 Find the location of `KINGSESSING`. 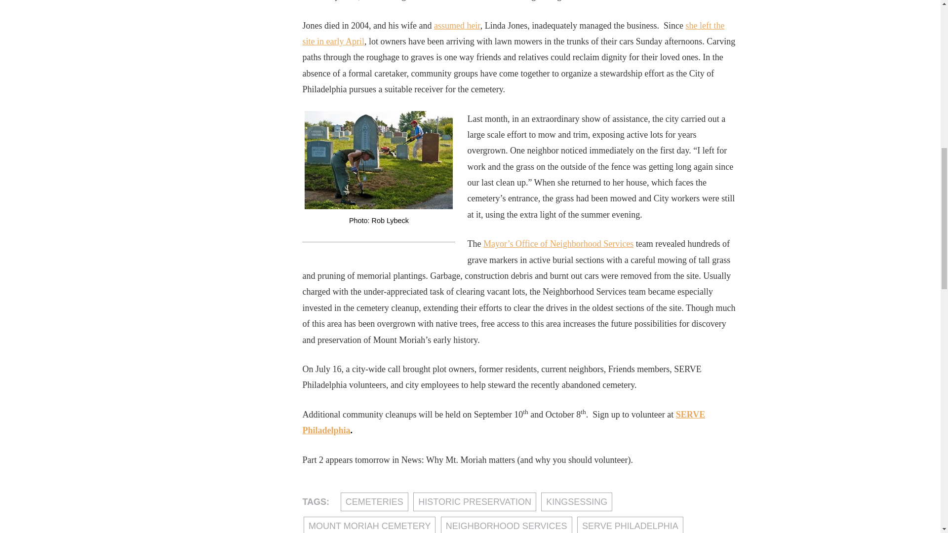

KINGSESSING is located at coordinates (577, 501).